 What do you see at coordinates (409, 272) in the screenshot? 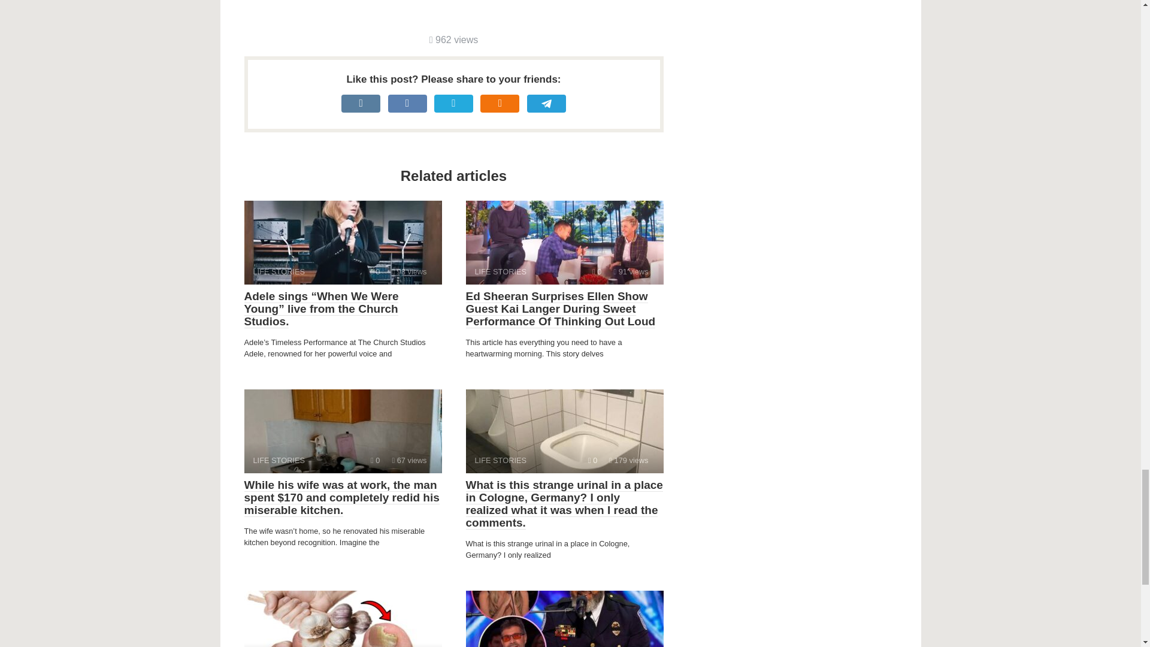
I see `Views` at bounding box center [409, 272].